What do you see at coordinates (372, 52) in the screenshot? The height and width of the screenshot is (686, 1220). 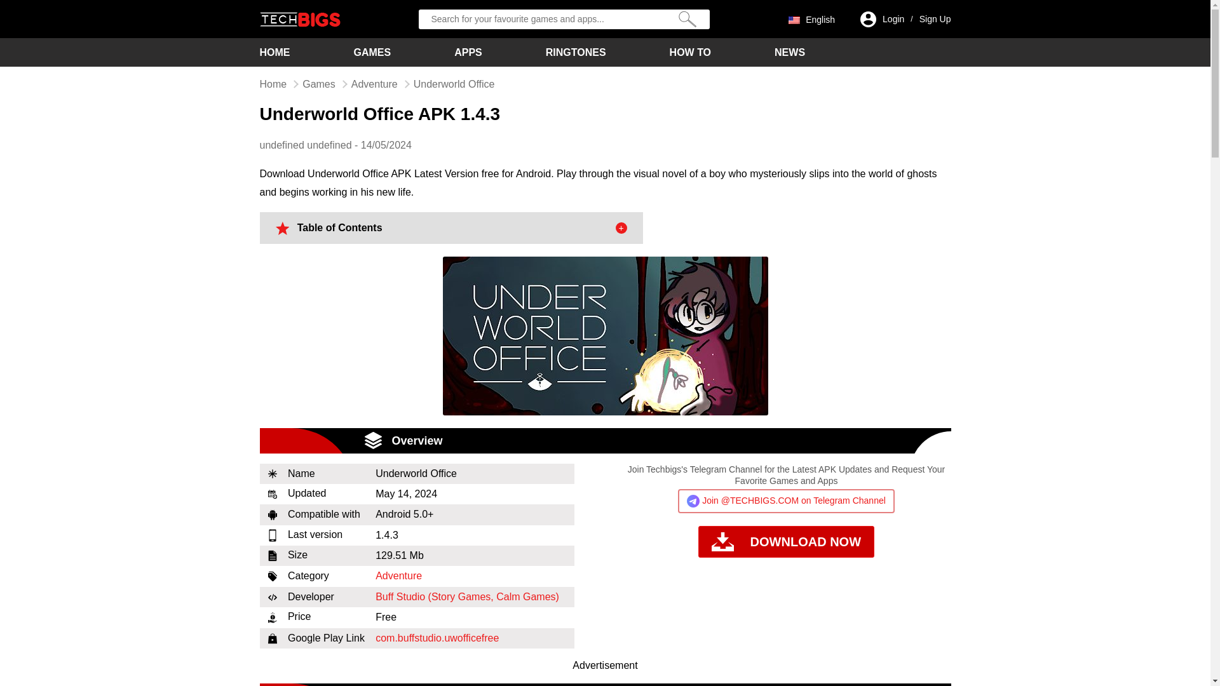 I see `GAMES` at bounding box center [372, 52].